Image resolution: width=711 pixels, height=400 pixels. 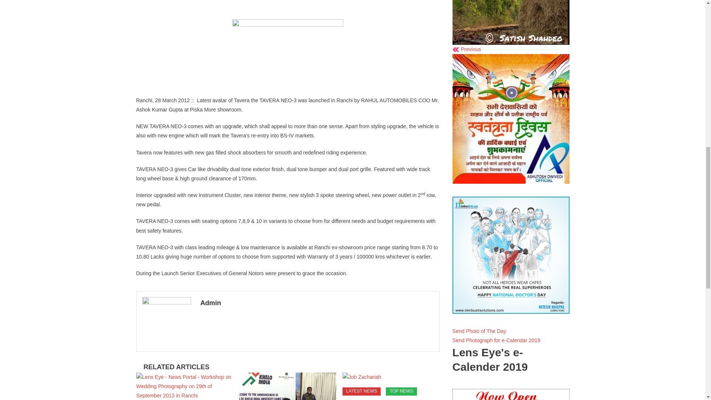 What do you see at coordinates (496, 340) in the screenshot?
I see `Photograph for e-Calendar 2019` at bounding box center [496, 340].